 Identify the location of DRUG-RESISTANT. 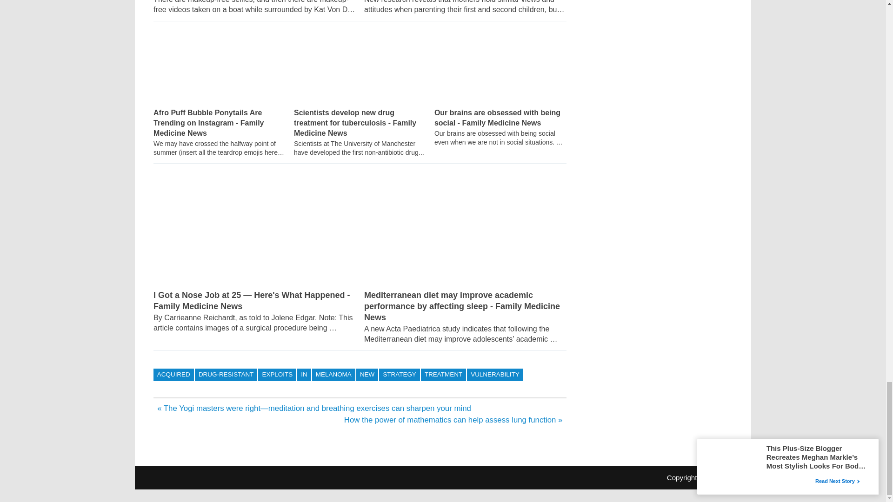
(226, 375).